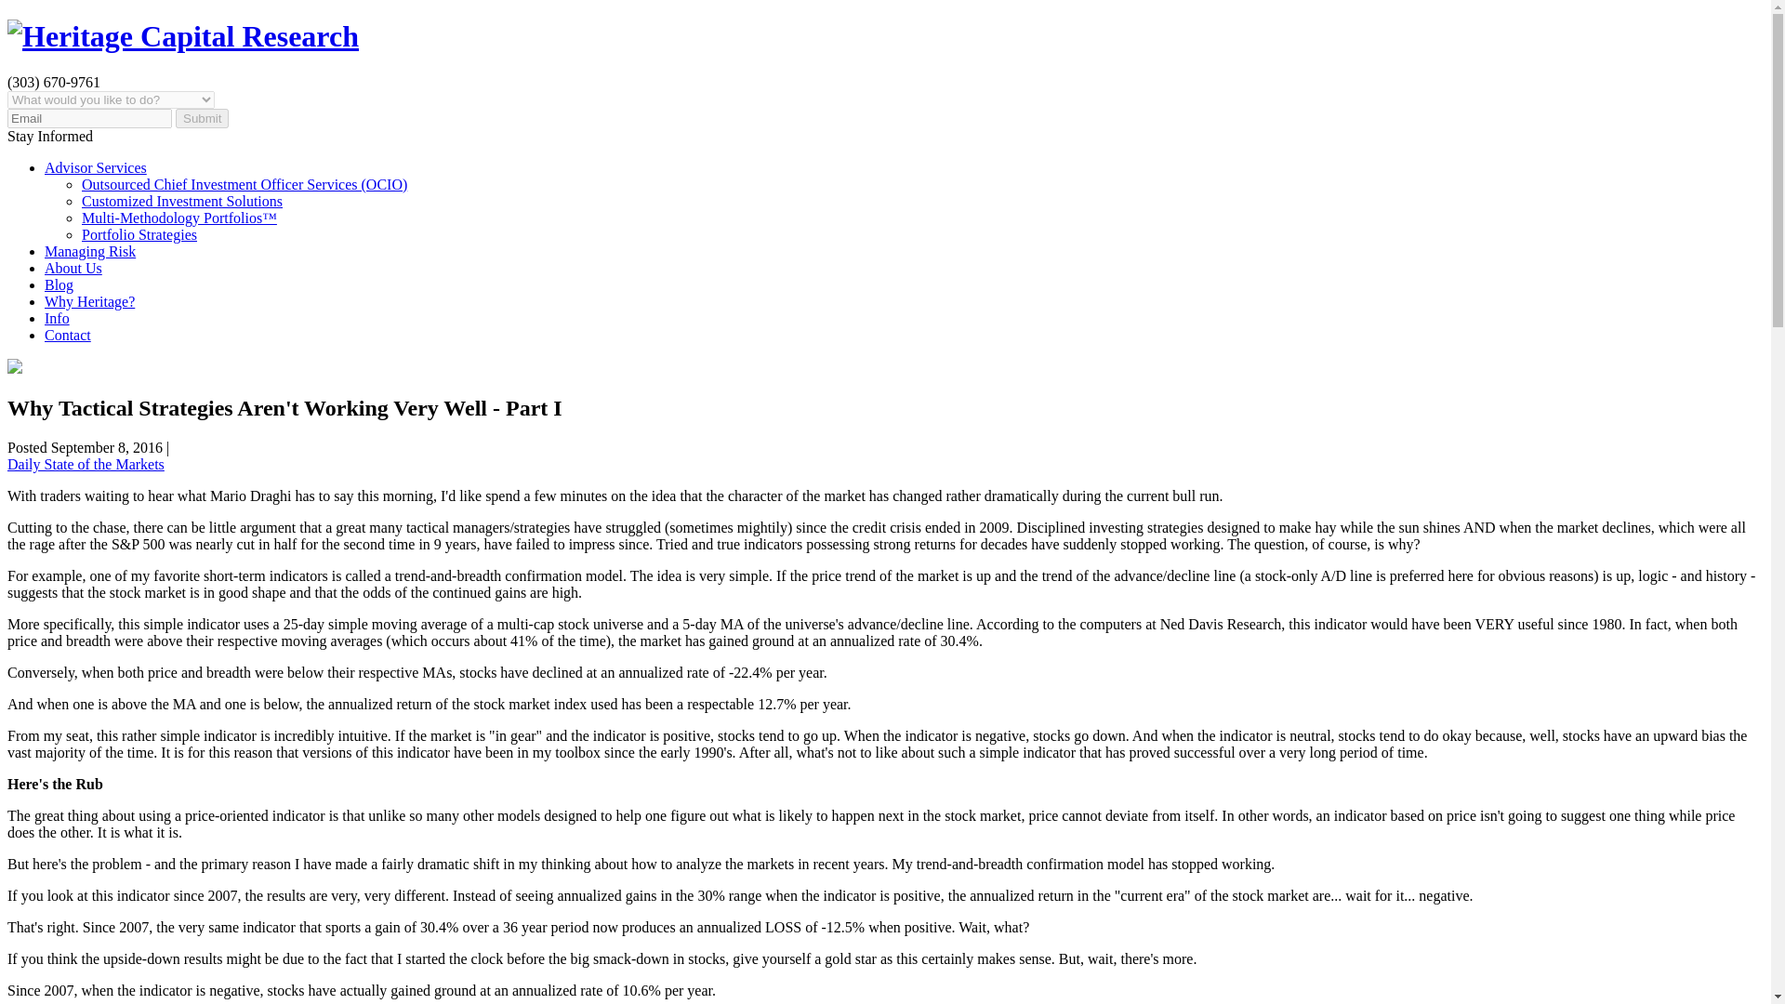  What do you see at coordinates (182, 201) in the screenshot?
I see `Customized Investment Solutions` at bounding box center [182, 201].